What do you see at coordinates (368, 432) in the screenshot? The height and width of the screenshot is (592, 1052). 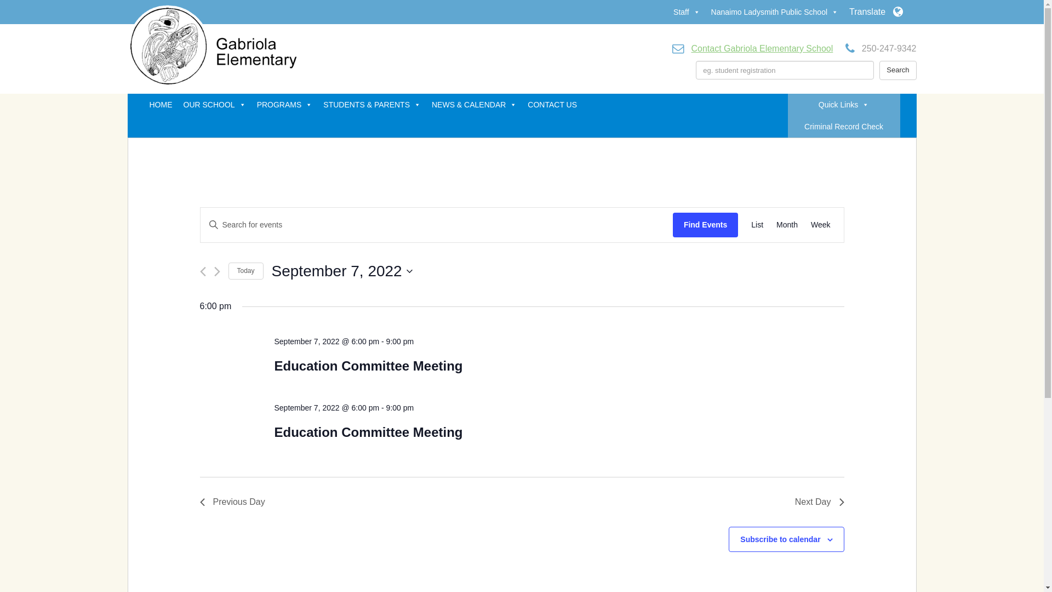 I see `Education Committee Meeting` at bounding box center [368, 432].